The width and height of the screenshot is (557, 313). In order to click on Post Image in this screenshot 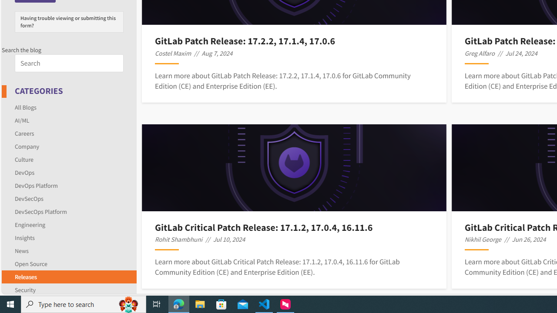, I will do `click(294, 168)`.